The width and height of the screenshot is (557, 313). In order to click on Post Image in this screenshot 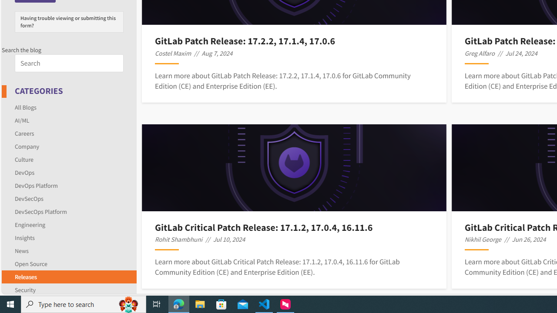, I will do `click(294, 168)`.